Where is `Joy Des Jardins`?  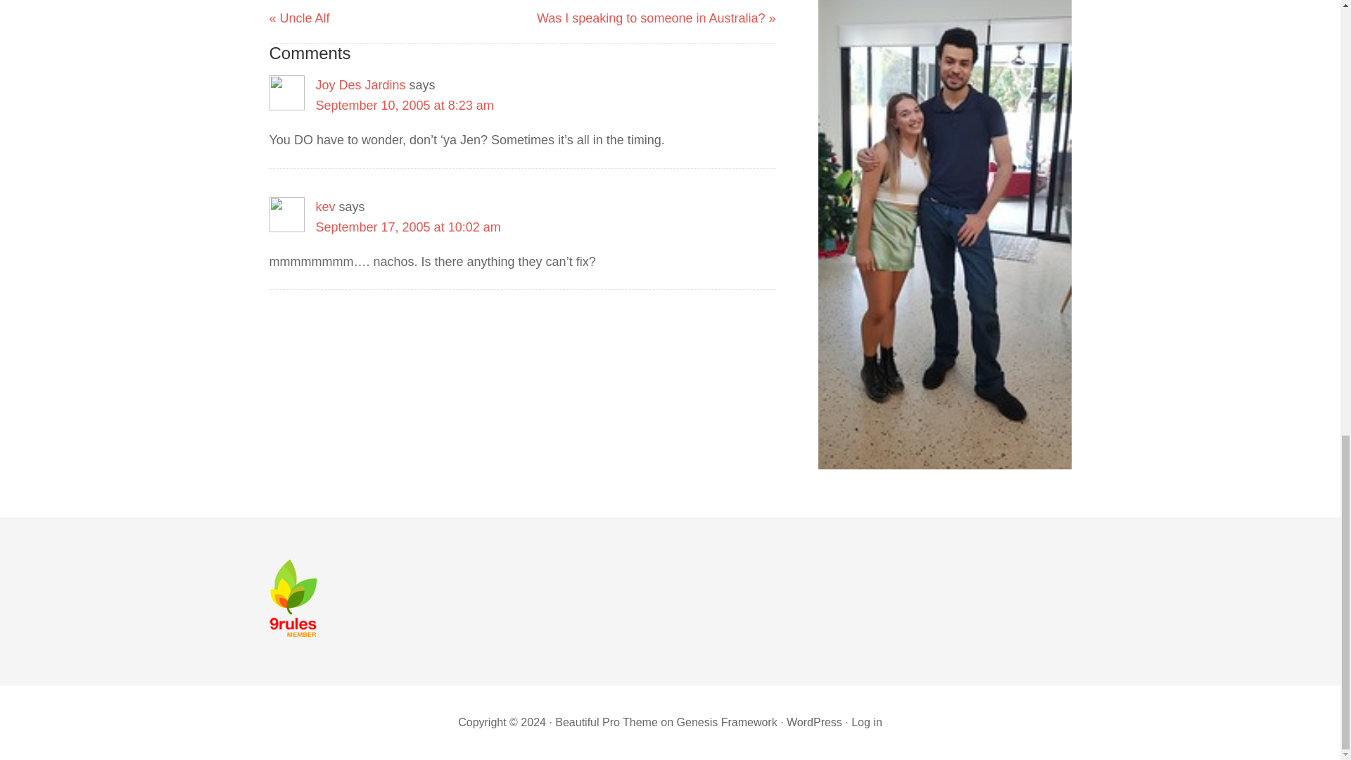
Joy Des Jardins is located at coordinates (360, 84).